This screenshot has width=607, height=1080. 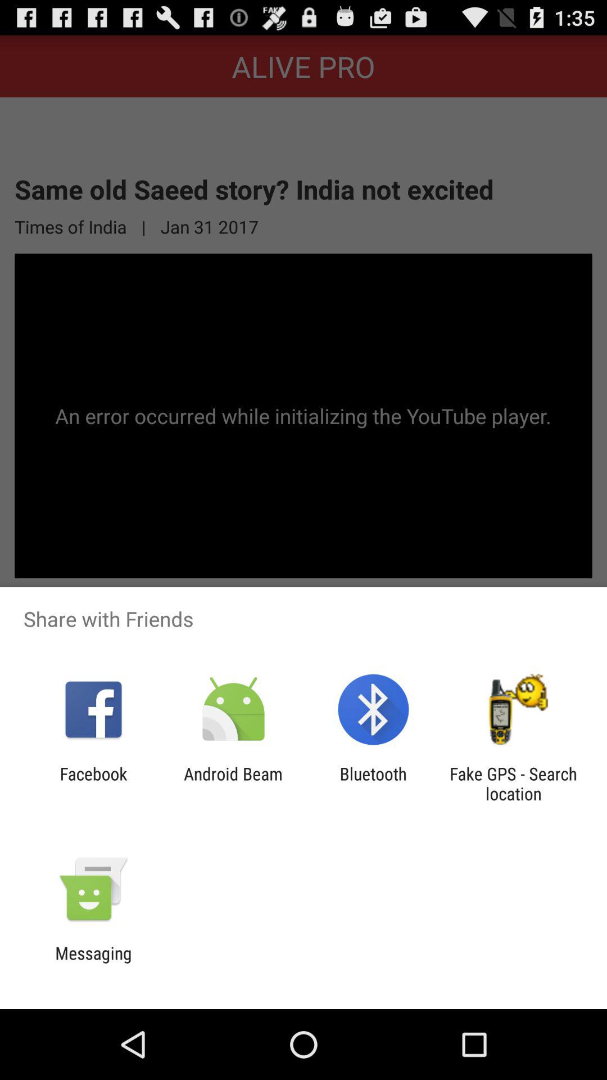 I want to click on turn on the icon to the left of the fake gps search icon, so click(x=373, y=784).